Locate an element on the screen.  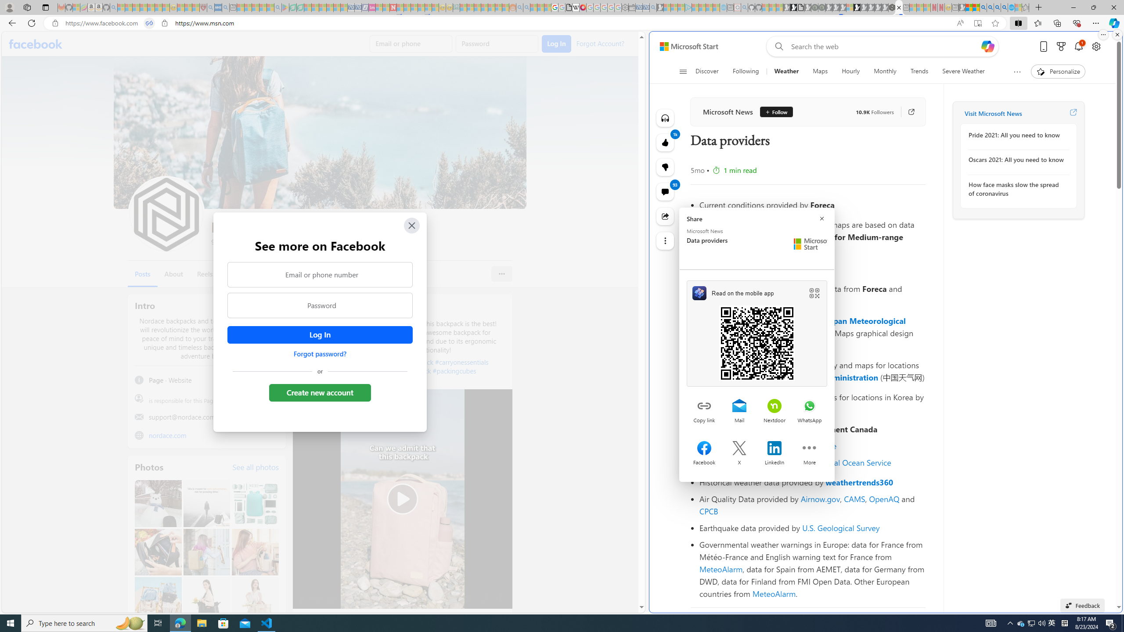
Historical weather data provided by weathertrends360 is located at coordinates (812, 482).